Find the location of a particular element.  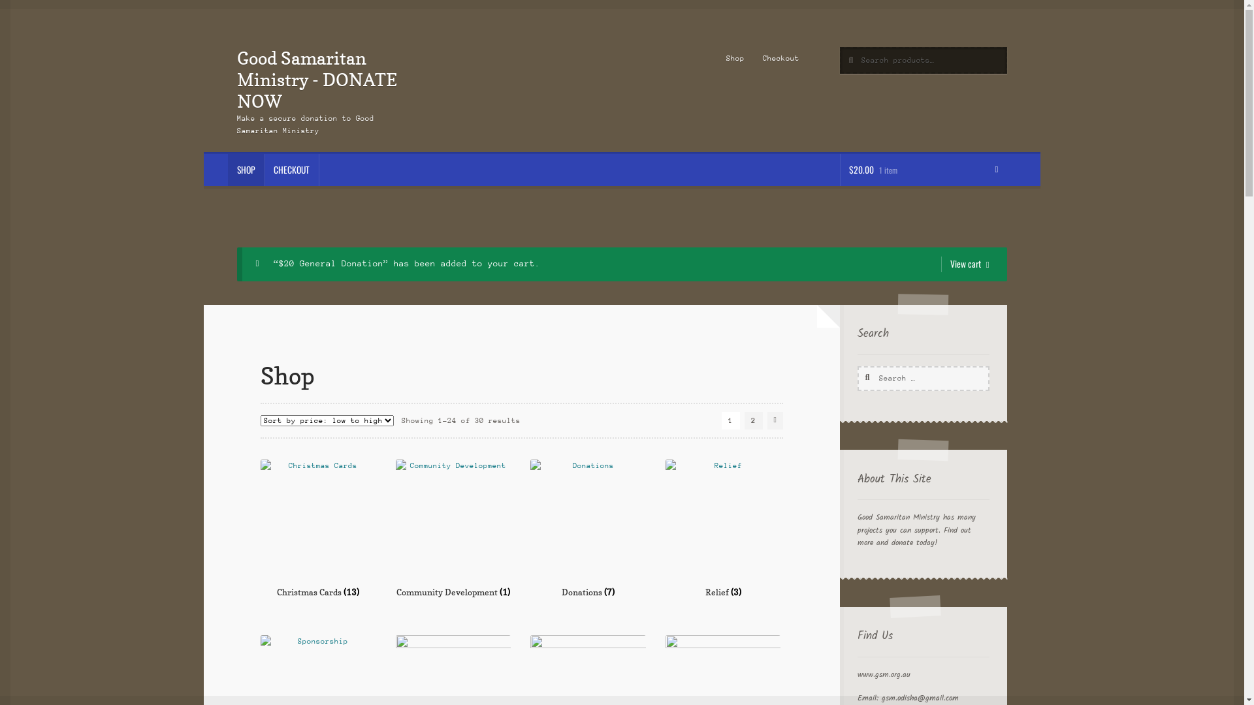

Skip to navigation is located at coordinates (236, 47).